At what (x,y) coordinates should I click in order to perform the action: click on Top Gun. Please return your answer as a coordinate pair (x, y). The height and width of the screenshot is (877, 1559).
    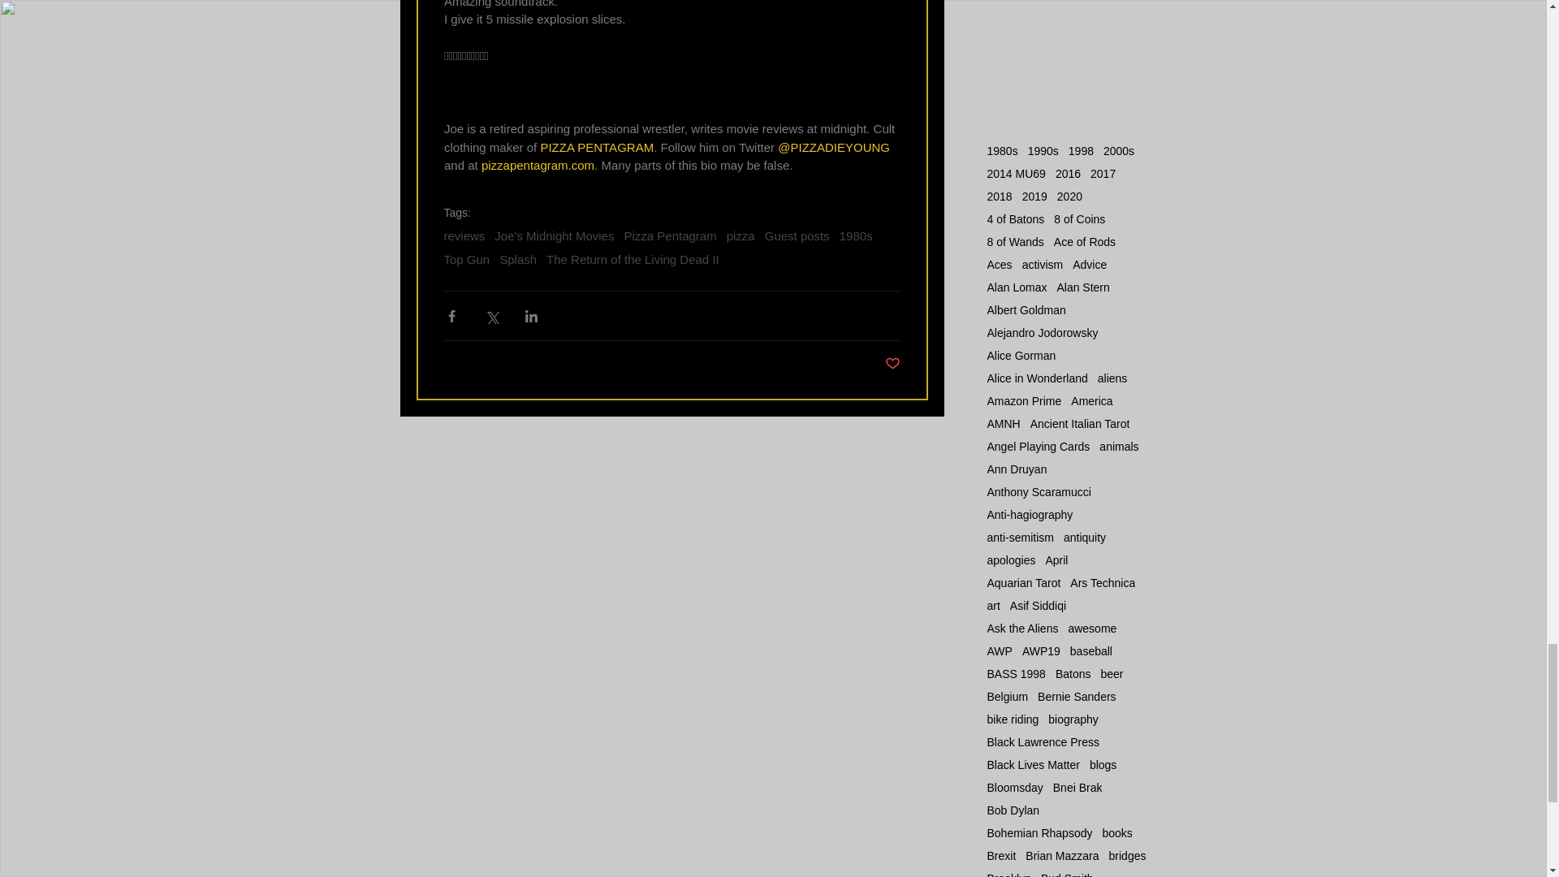
    Looking at the image, I should click on (466, 260).